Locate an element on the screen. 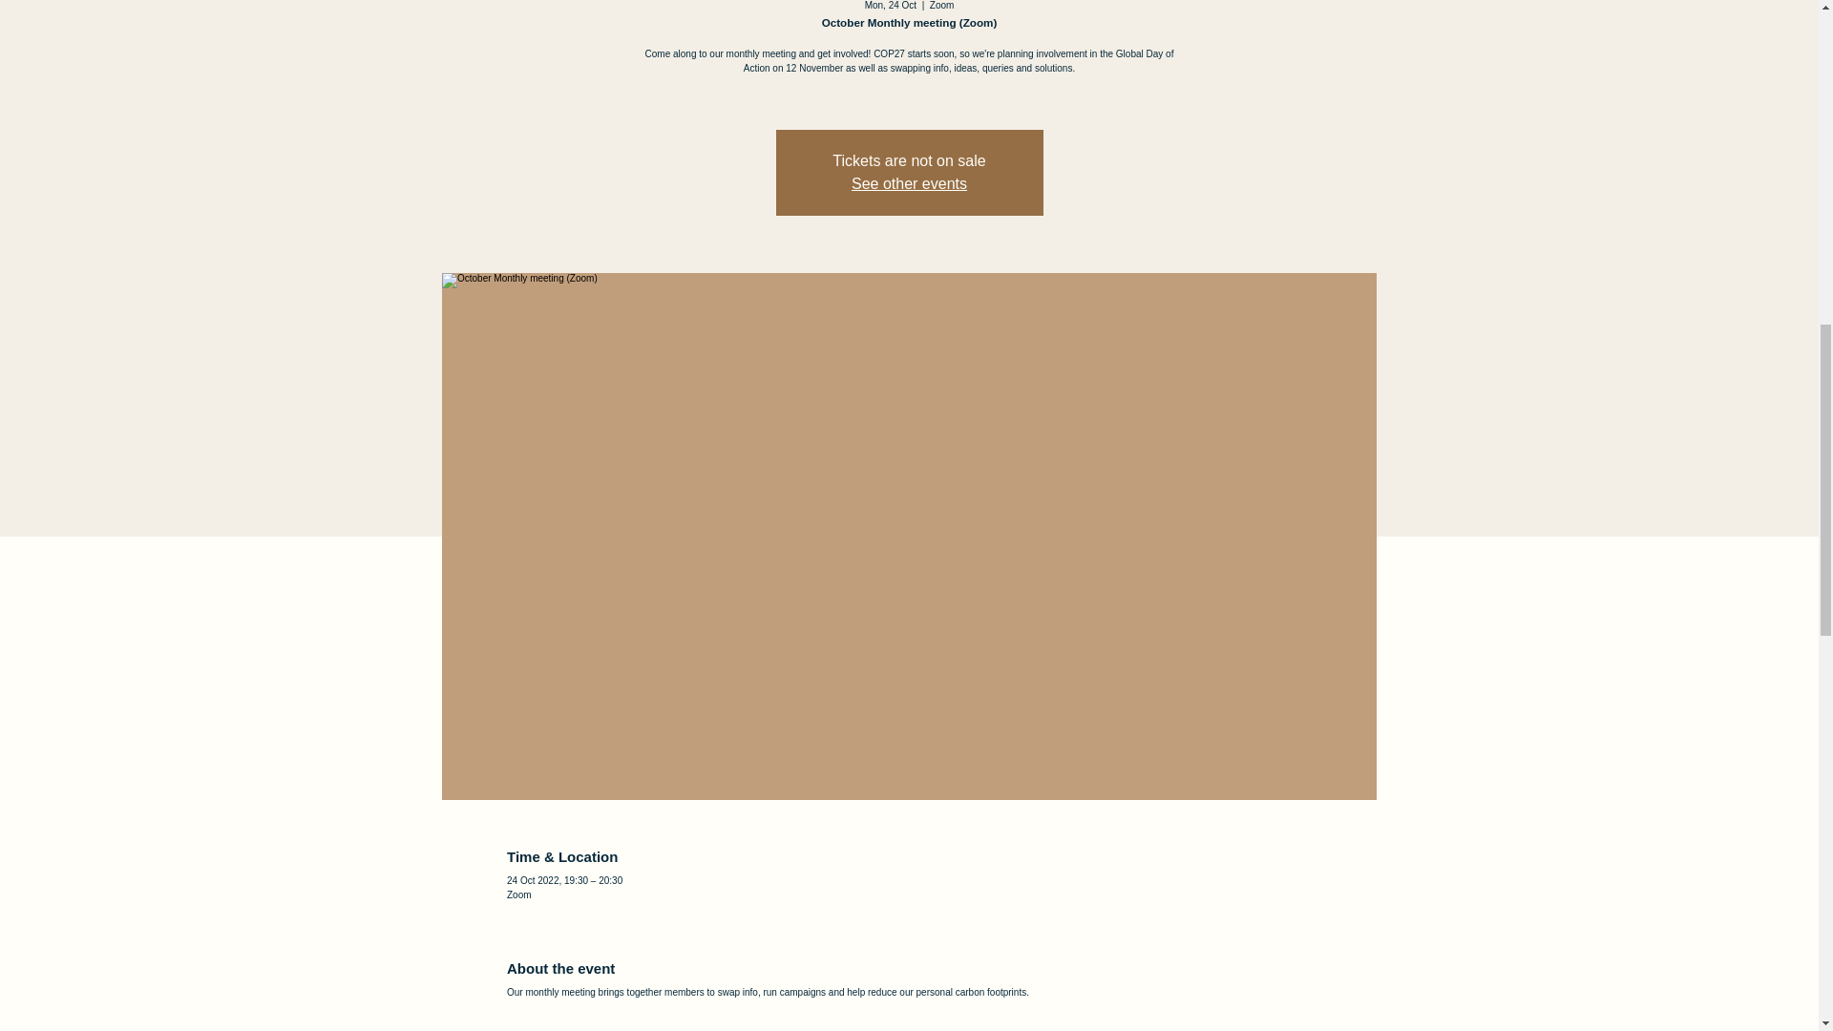 This screenshot has width=1833, height=1031. See other events is located at coordinates (909, 183).